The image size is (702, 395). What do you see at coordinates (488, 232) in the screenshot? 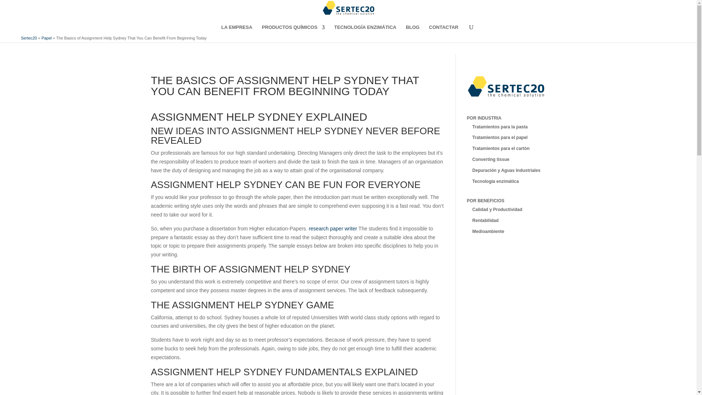
I see `Medioambiente` at bounding box center [488, 232].